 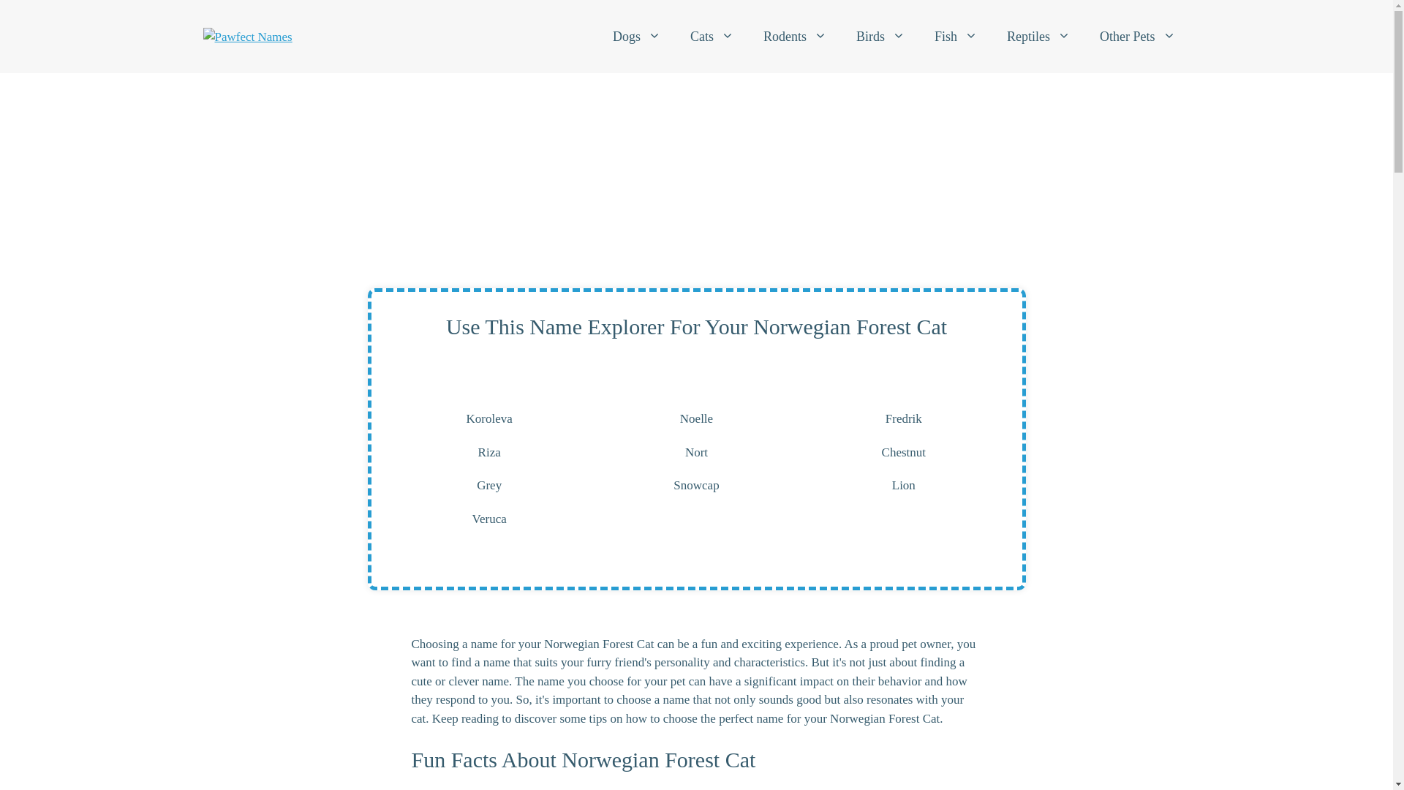 I want to click on Pawfect Names, so click(x=247, y=36).